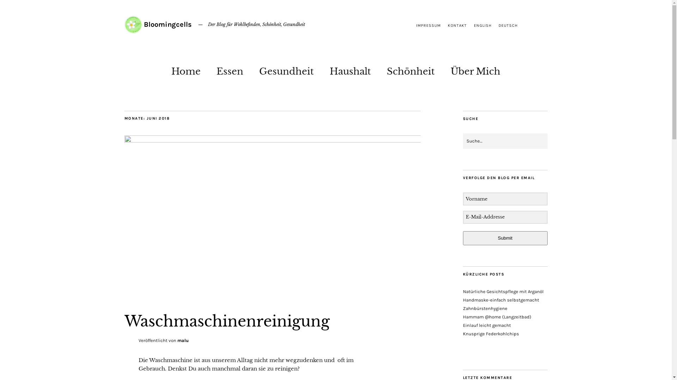 The width and height of the screenshot is (677, 380). What do you see at coordinates (497, 317) in the screenshot?
I see `Hammam @home (Langzeitbad)` at bounding box center [497, 317].